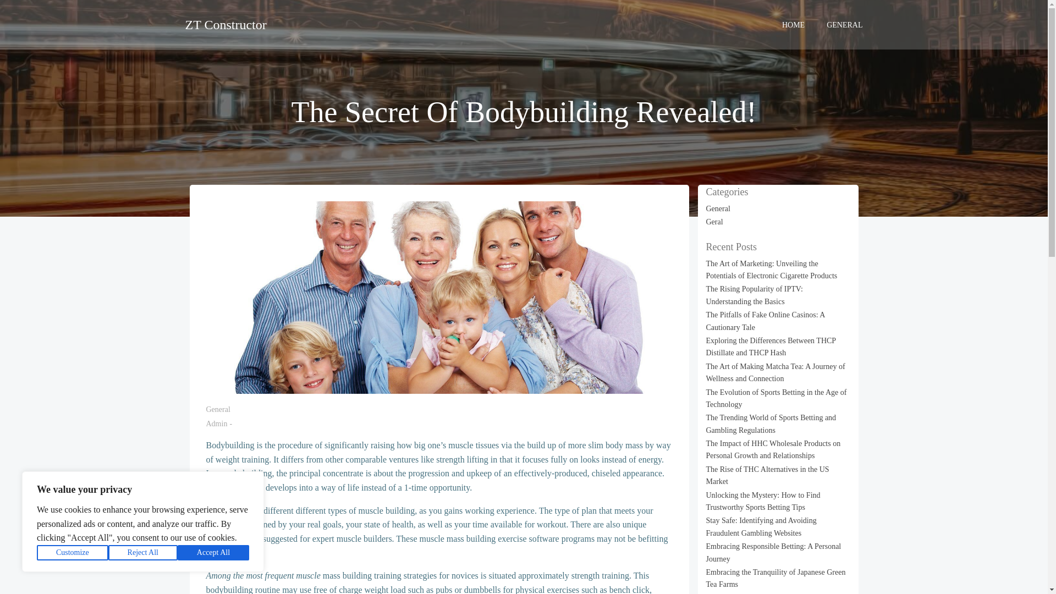 The width and height of the screenshot is (1056, 594). What do you see at coordinates (845, 24) in the screenshot?
I see `GENERAL` at bounding box center [845, 24].